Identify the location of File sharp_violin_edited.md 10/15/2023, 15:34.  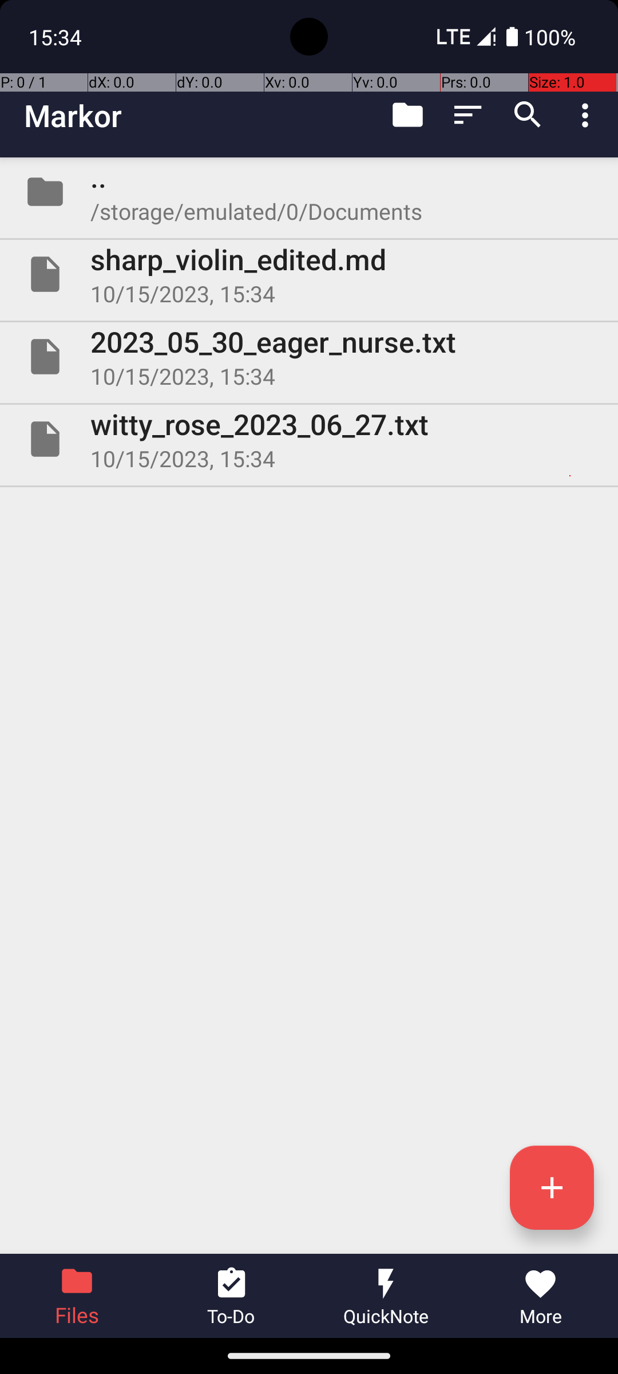
(309, 274).